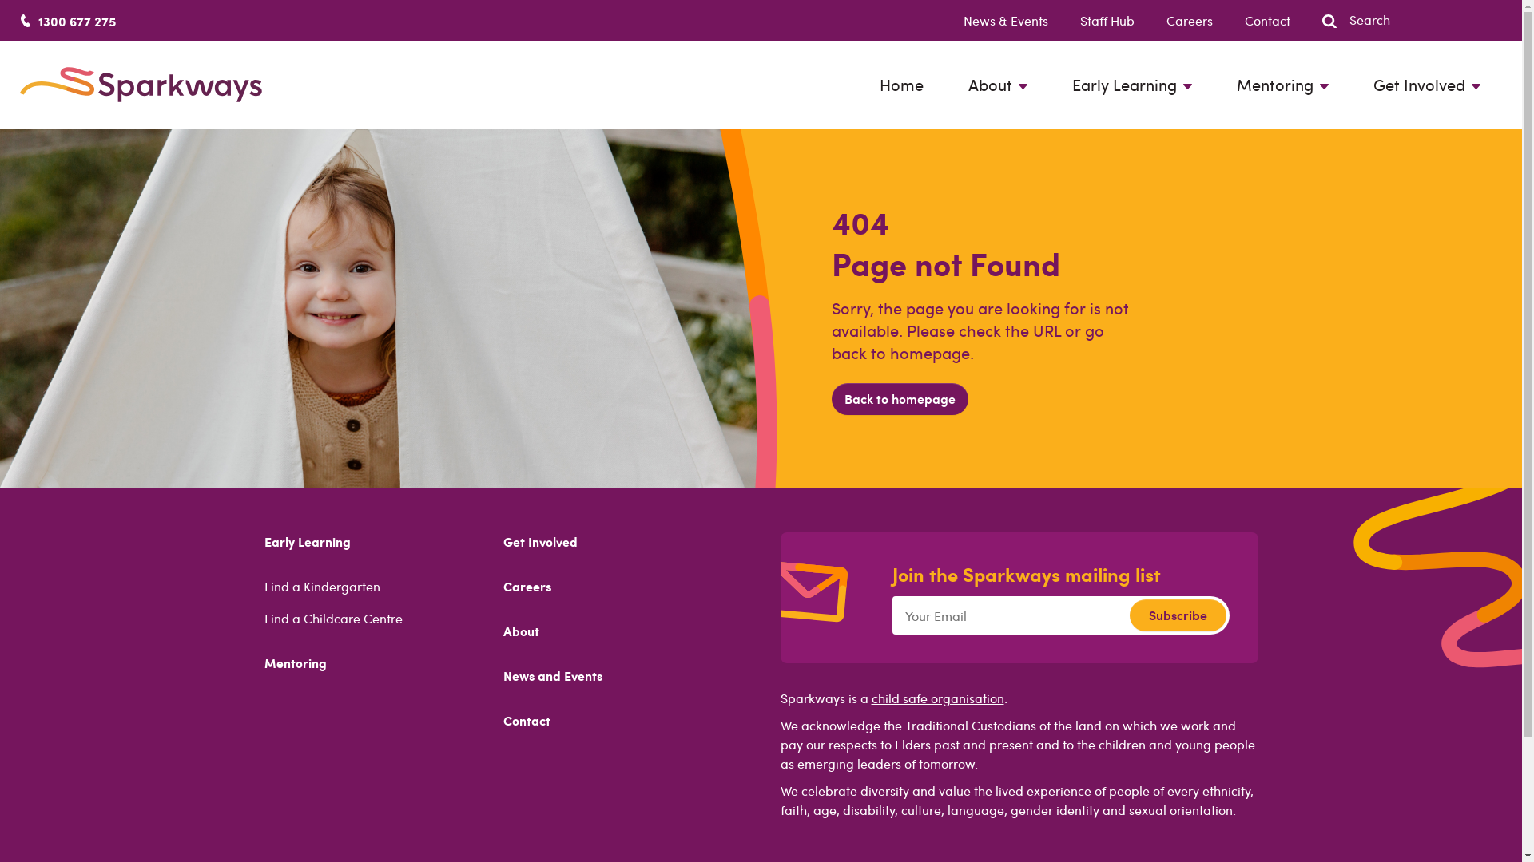 The height and width of the screenshot is (862, 1534). I want to click on Staff Hub, so click(1091, 21).